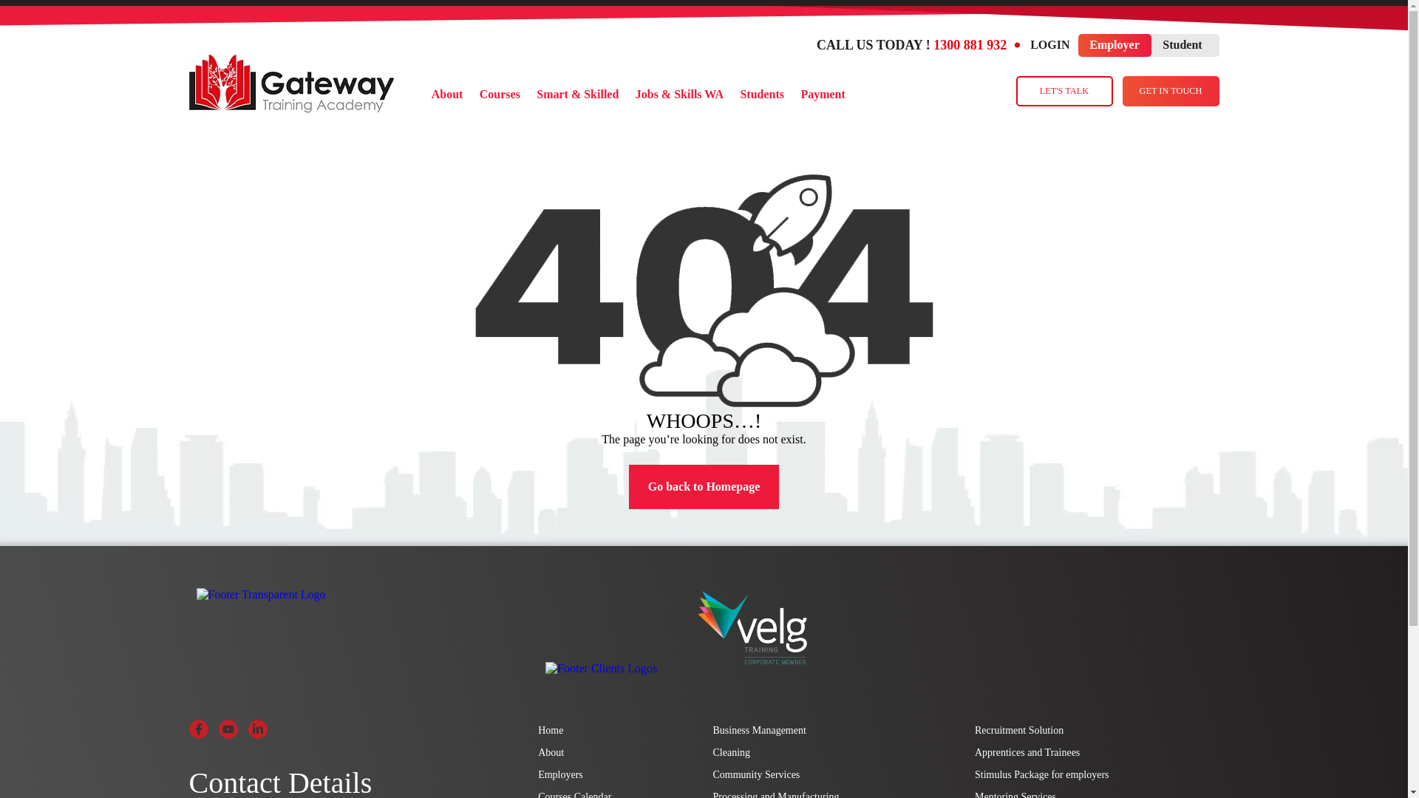 Image resolution: width=1419 pixels, height=798 pixels. What do you see at coordinates (759, 731) in the screenshot?
I see `Business Management` at bounding box center [759, 731].